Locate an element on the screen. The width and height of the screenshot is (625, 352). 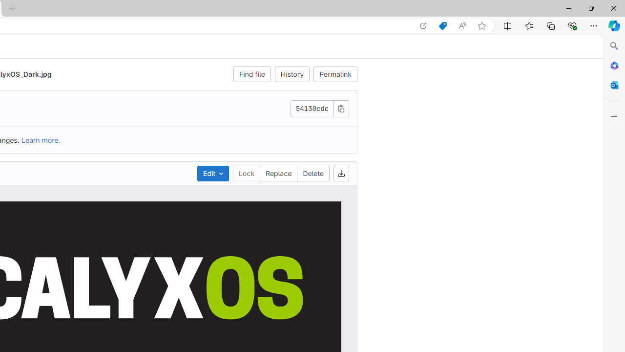
Delete is located at coordinates (313, 173).